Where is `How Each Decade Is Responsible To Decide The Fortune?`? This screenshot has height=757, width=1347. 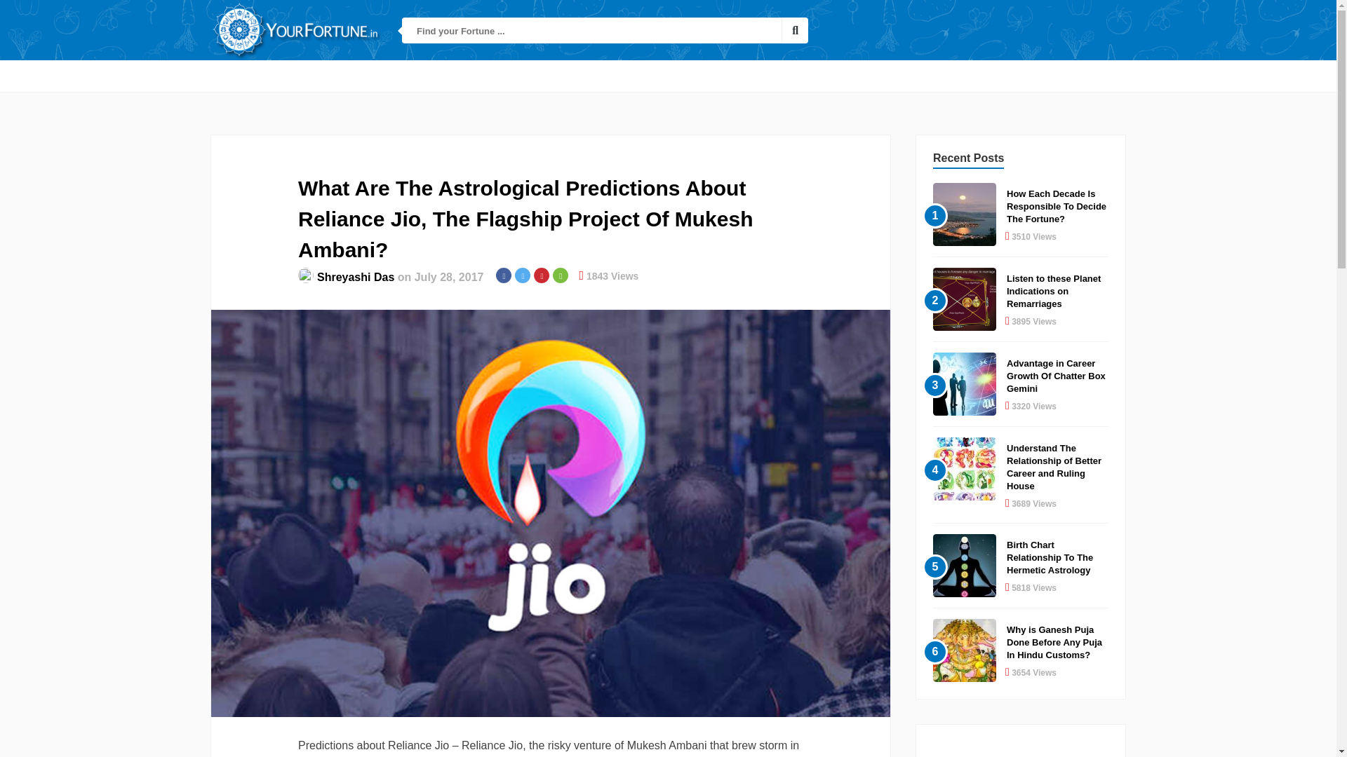
How Each Decade Is Responsible To Decide The Fortune? is located at coordinates (1056, 206).